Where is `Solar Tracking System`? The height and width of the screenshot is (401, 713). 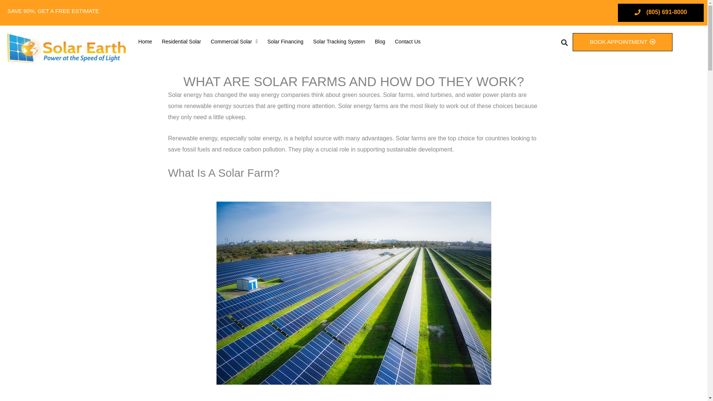
Solar Tracking System is located at coordinates (339, 41).